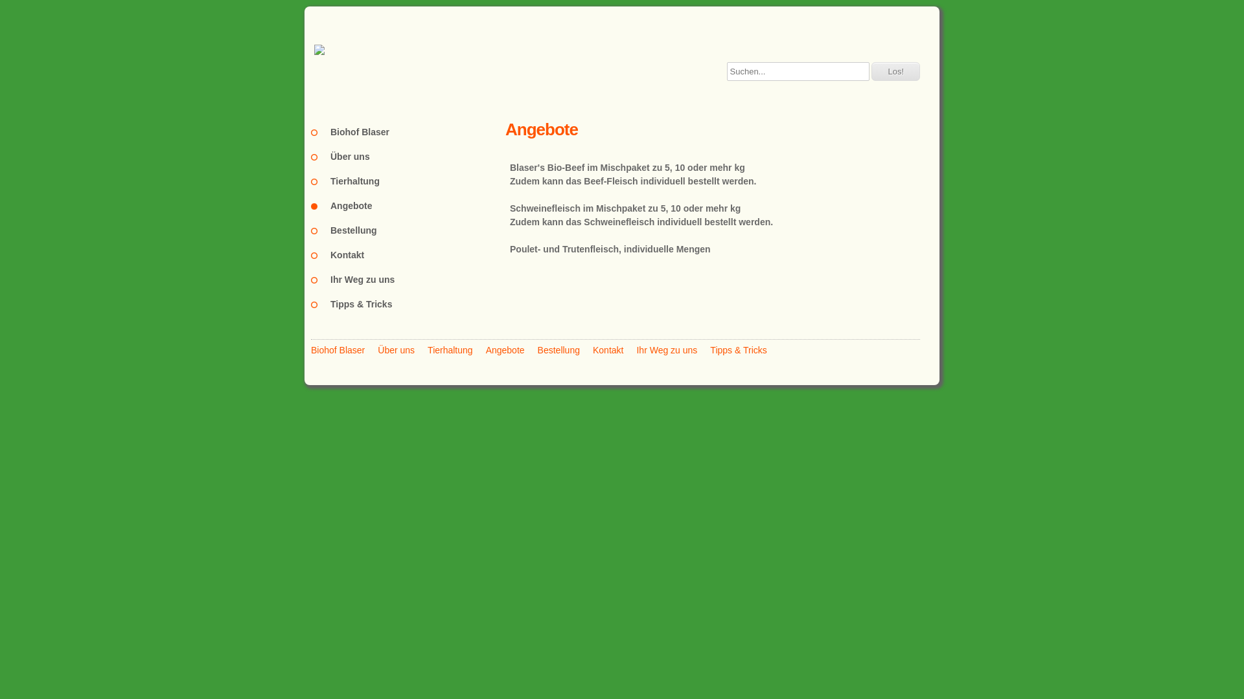 The image size is (1244, 699). Describe the element at coordinates (408, 255) in the screenshot. I see `Kontakt` at that location.